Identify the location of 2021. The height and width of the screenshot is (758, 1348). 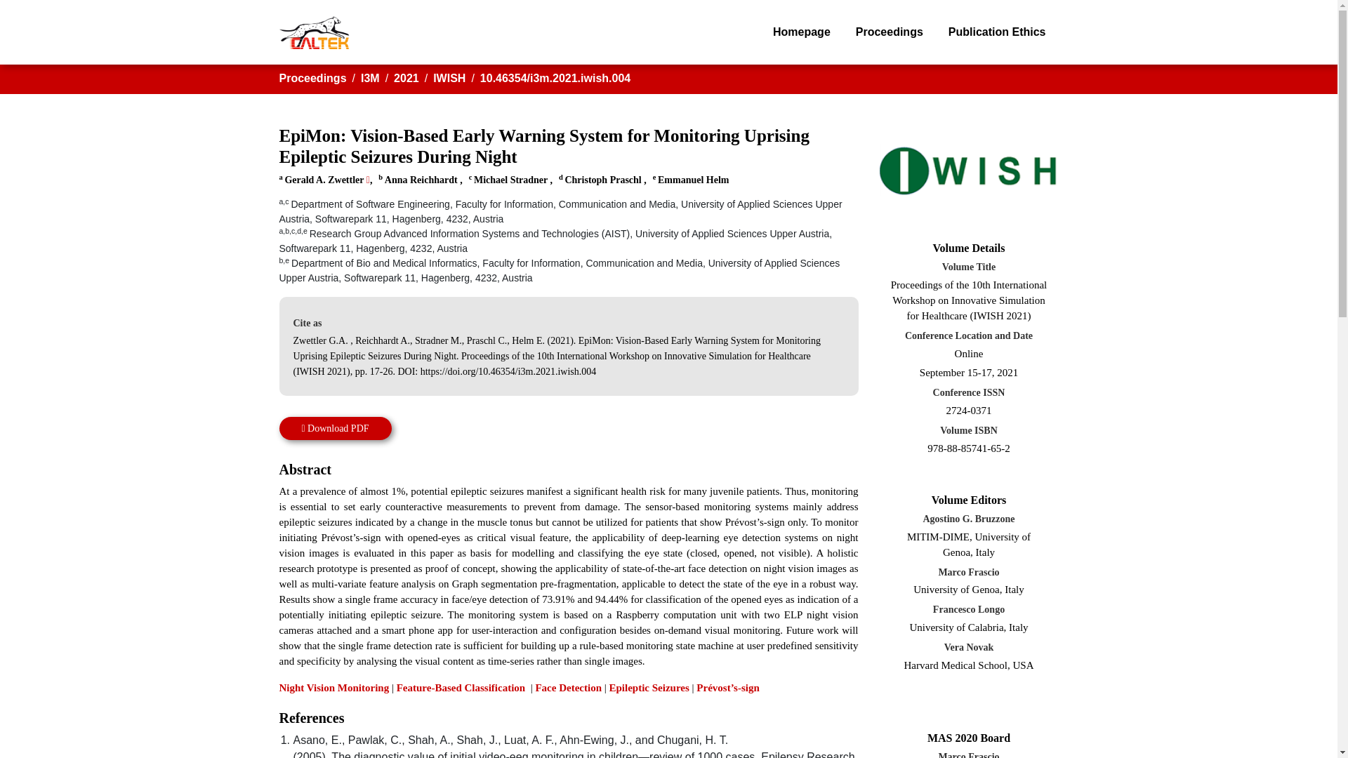
(406, 77).